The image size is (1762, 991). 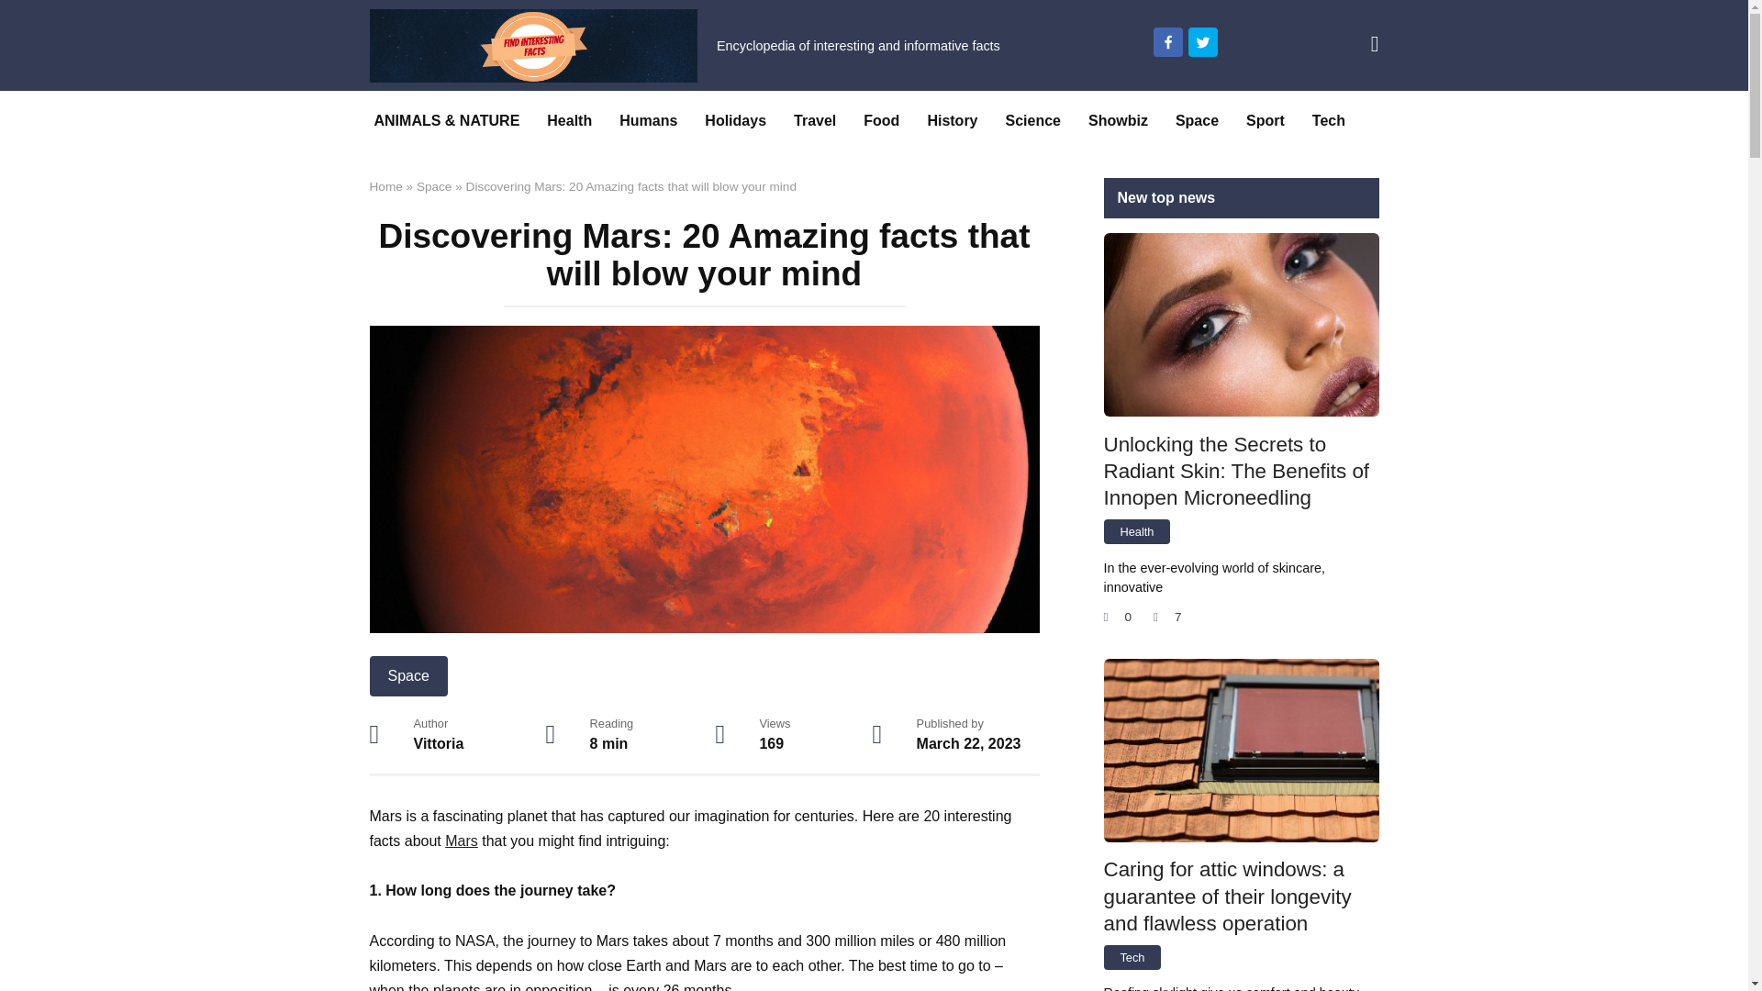 I want to click on Holidays, so click(x=735, y=121).